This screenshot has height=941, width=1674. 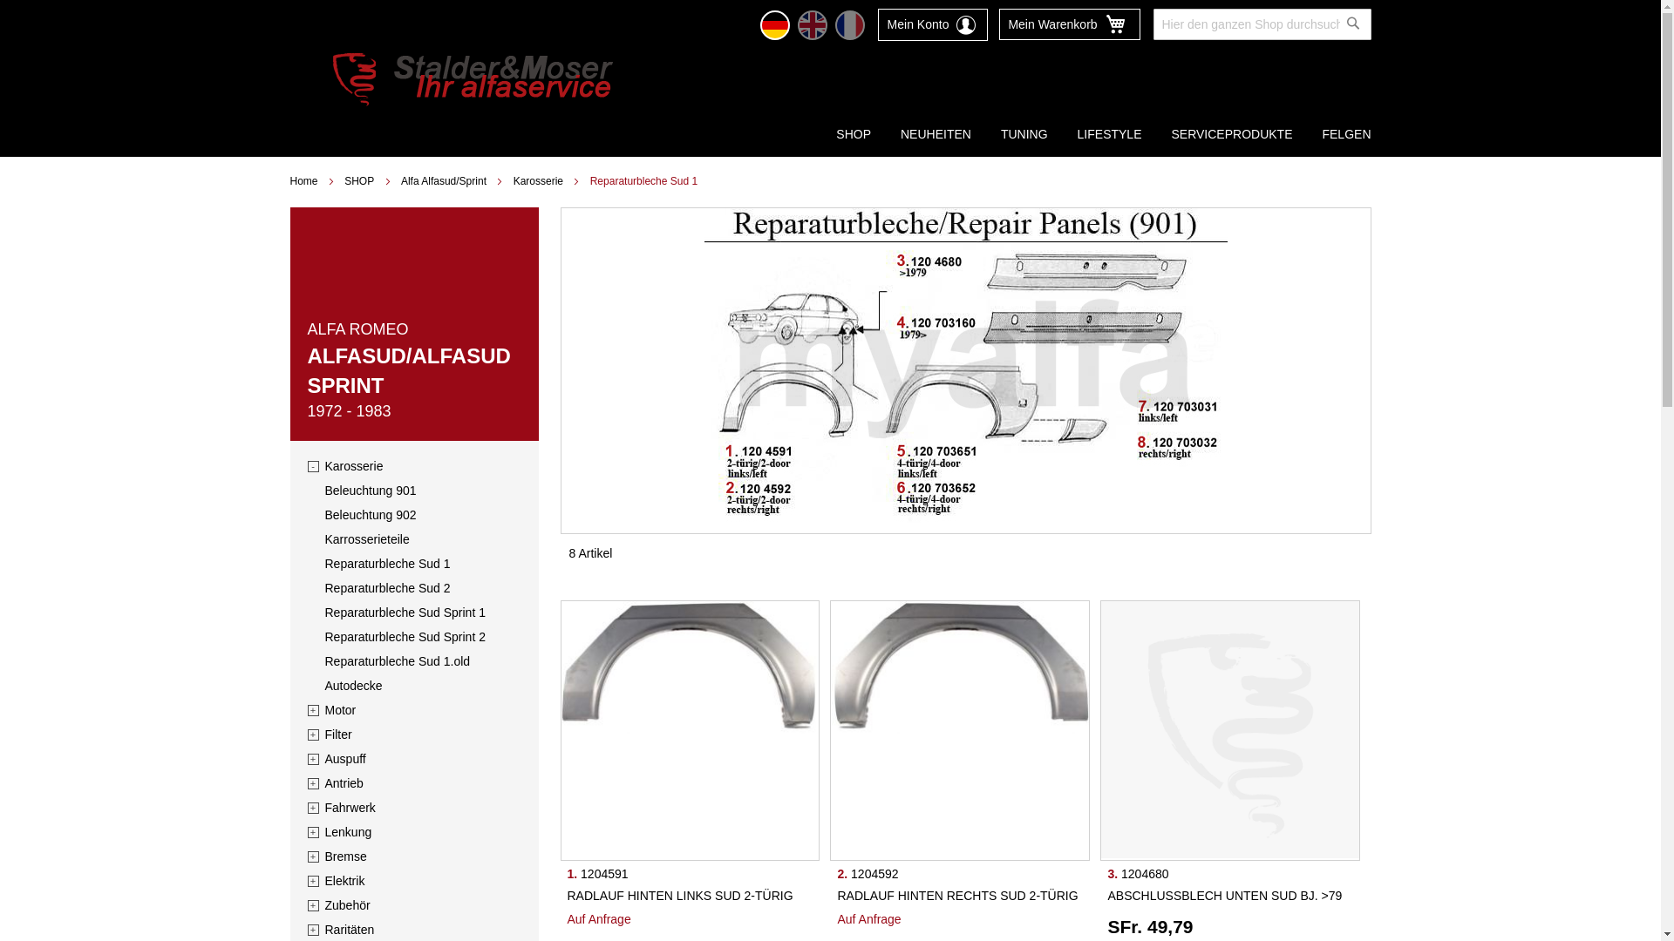 What do you see at coordinates (398, 662) in the screenshot?
I see `Reparaturbleche Sud 1.old` at bounding box center [398, 662].